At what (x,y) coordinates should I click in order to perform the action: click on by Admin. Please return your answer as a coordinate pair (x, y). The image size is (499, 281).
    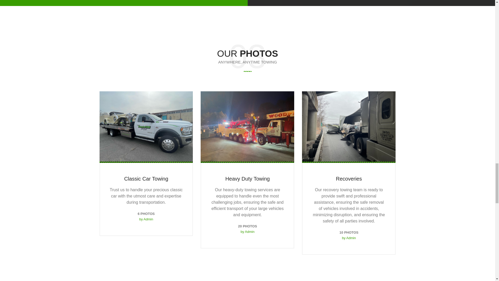
    Looking at the image, I should click on (247, 232).